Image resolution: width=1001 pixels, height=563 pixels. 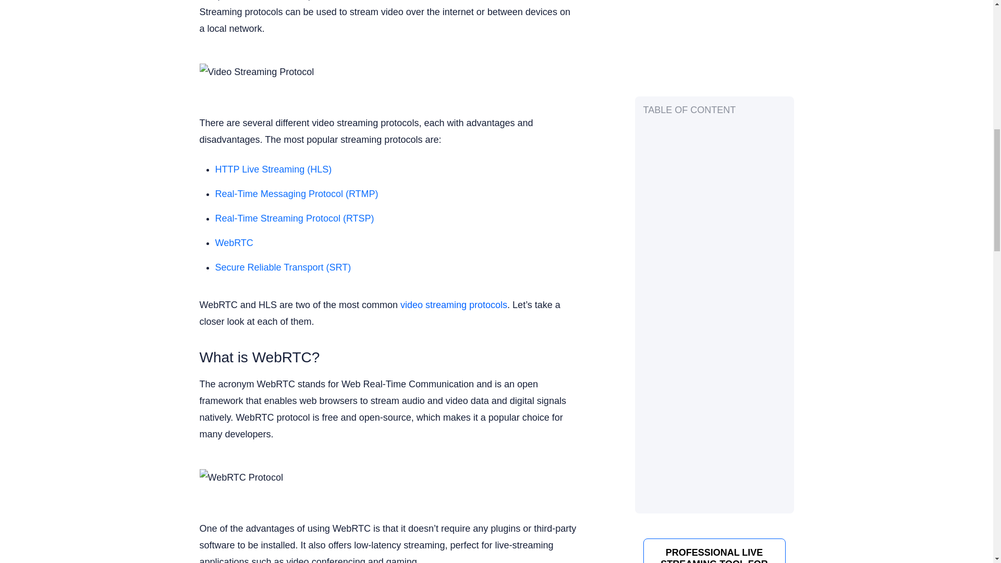 What do you see at coordinates (234, 243) in the screenshot?
I see `WebRTC` at bounding box center [234, 243].